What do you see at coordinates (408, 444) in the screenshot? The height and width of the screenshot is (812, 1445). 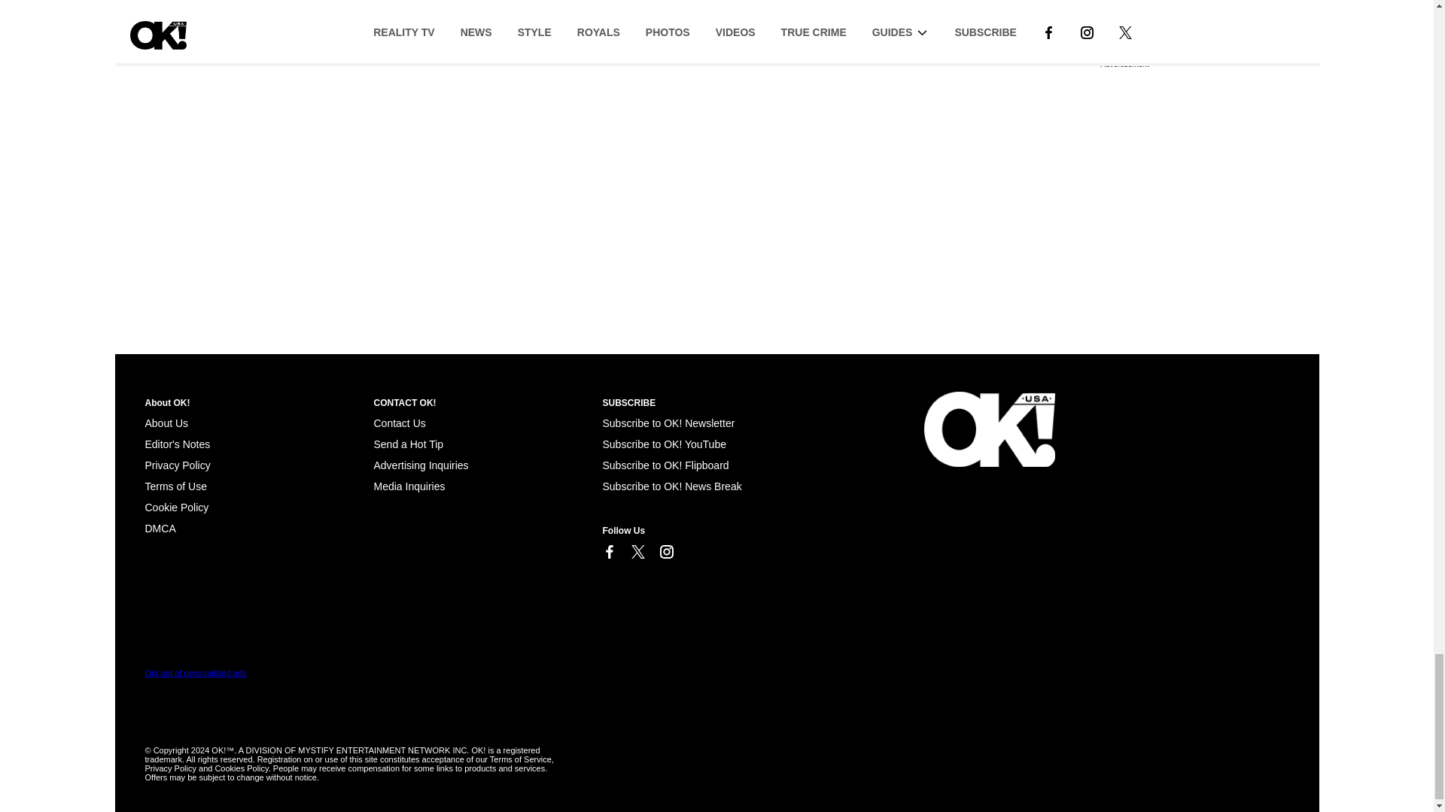 I see `Send a Hot Tip` at bounding box center [408, 444].